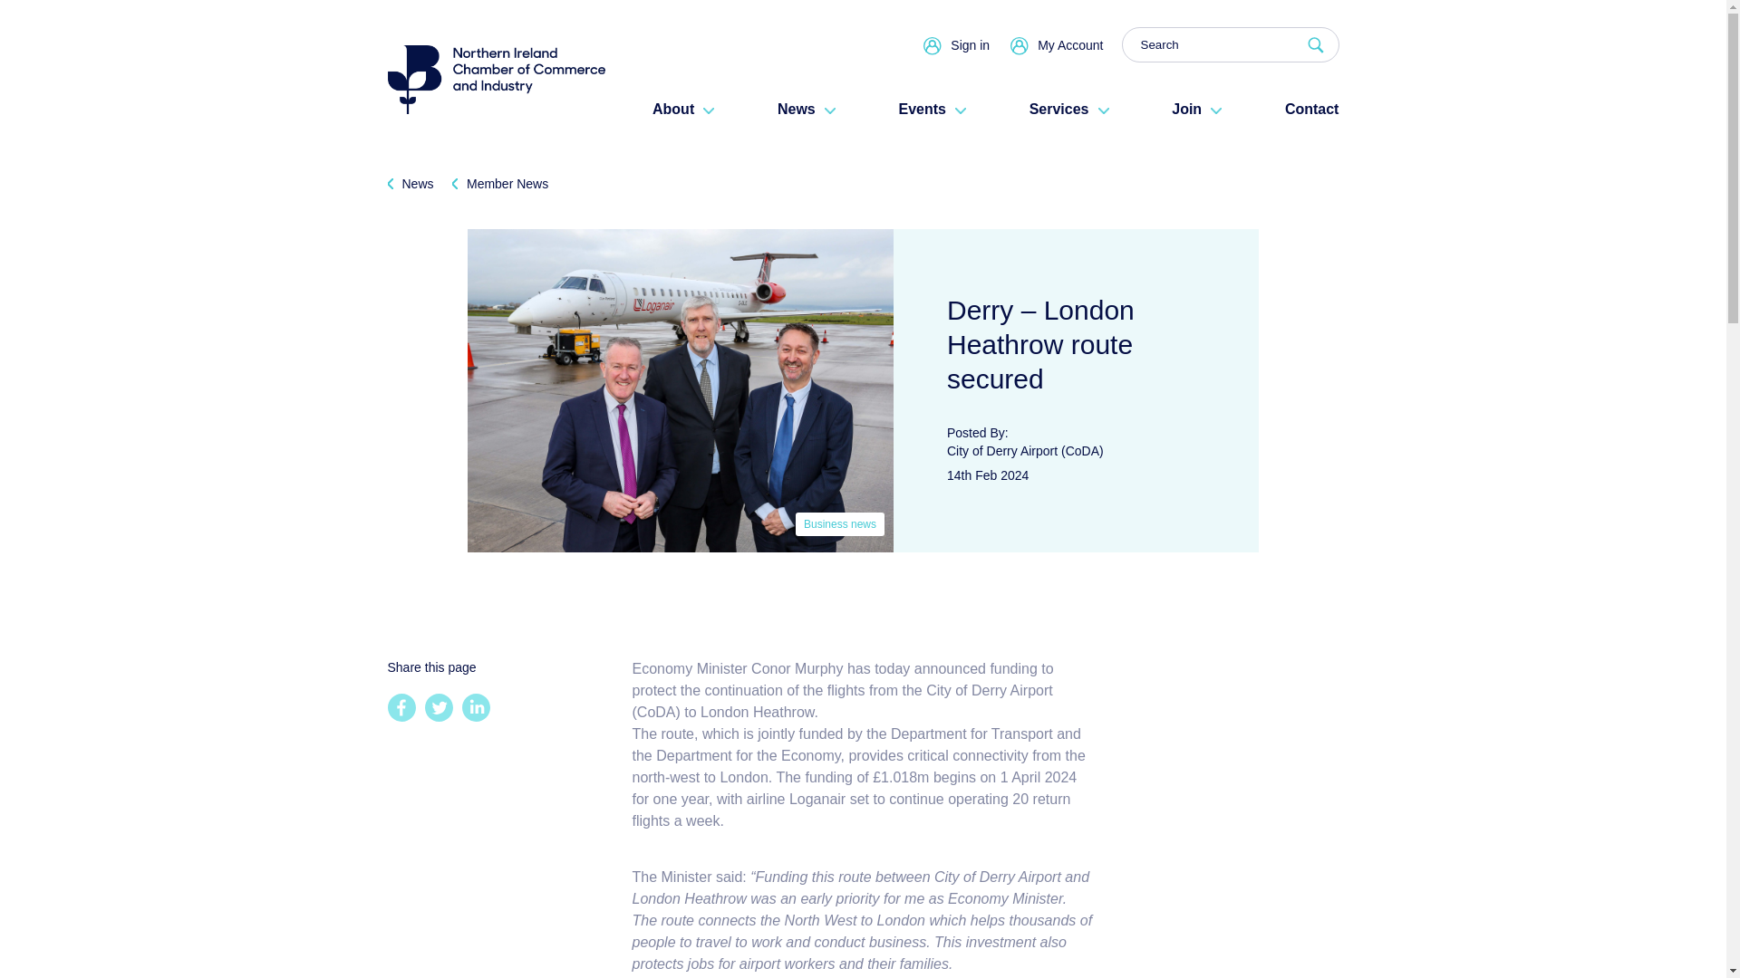 Image resolution: width=1740 pixels, height=978 pixels. Describe the element at coordinates (932, 109) in the screenshot. I see `Events` at that location.